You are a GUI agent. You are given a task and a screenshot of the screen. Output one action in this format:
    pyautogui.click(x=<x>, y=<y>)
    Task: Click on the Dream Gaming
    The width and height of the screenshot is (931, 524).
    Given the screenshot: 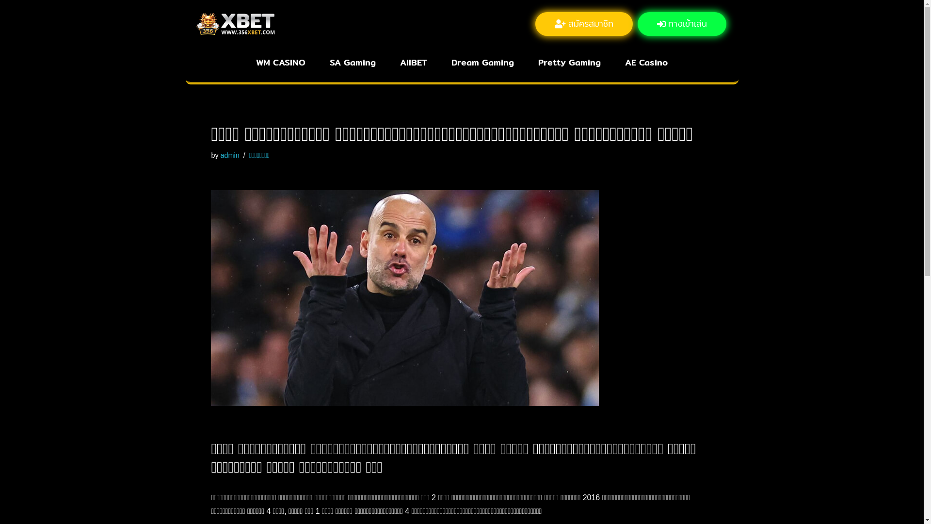 What is the action you would take?
    pyautogui.click(x=483, y=63)
    